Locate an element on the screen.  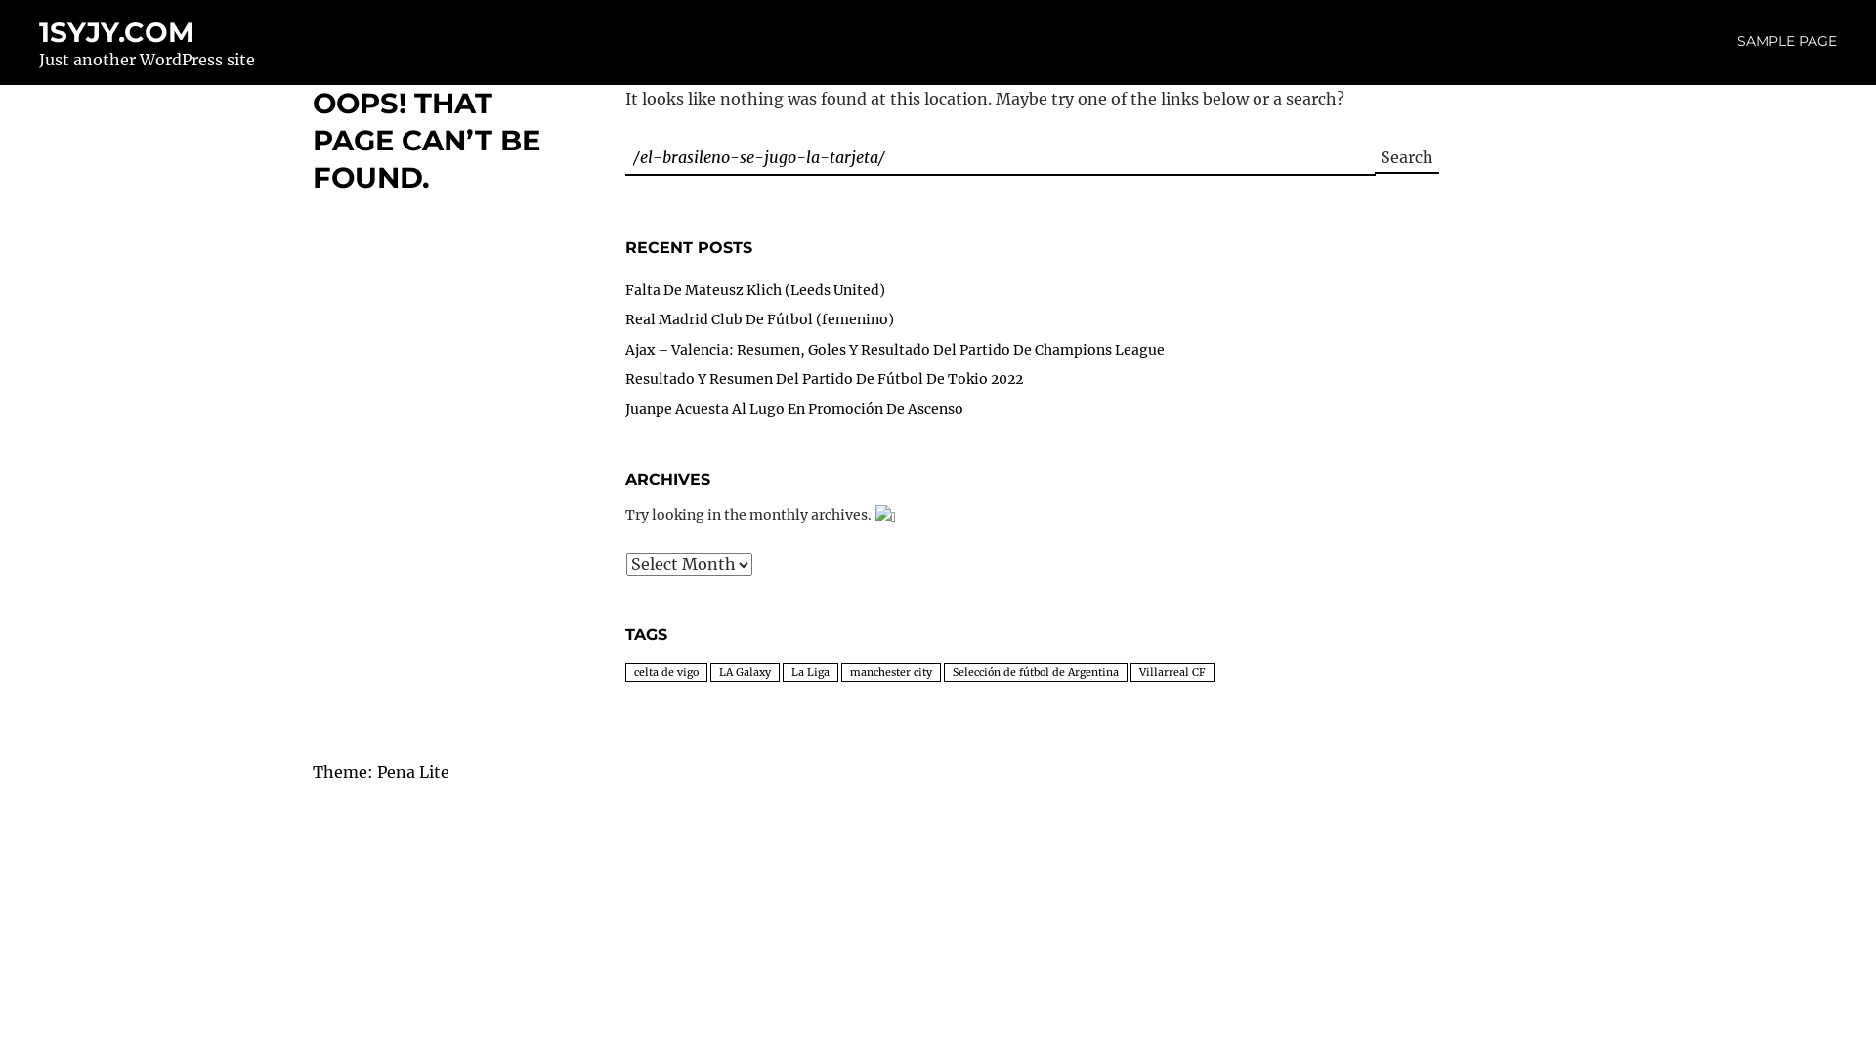
La Liga is located at coordinates (811, 672).